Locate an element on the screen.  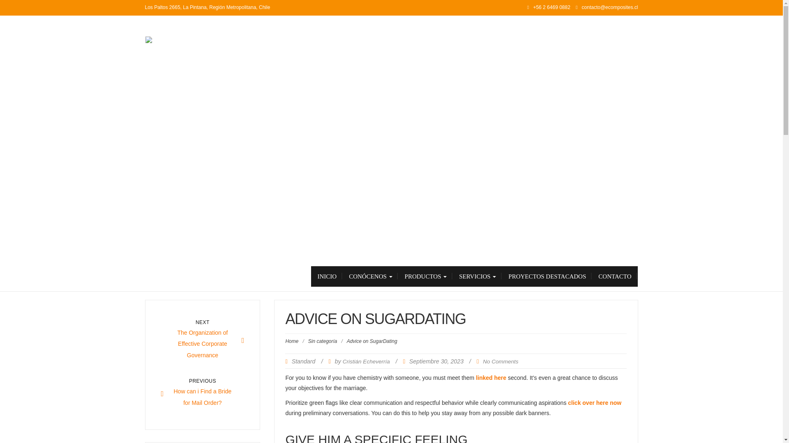
click over here now is located at coordinates (595, 403).